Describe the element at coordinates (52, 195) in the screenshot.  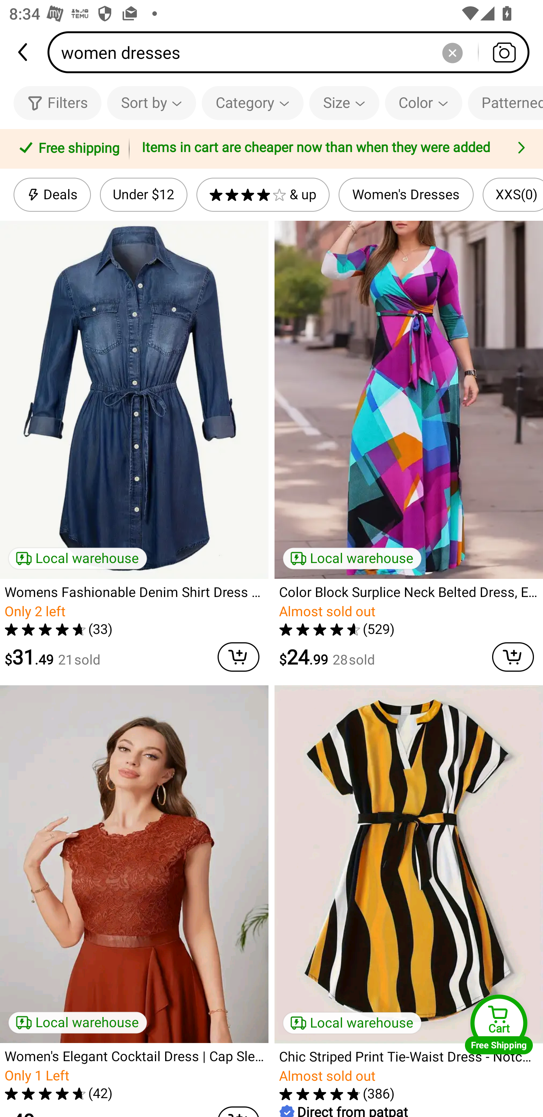
I see `Deals` at that location.